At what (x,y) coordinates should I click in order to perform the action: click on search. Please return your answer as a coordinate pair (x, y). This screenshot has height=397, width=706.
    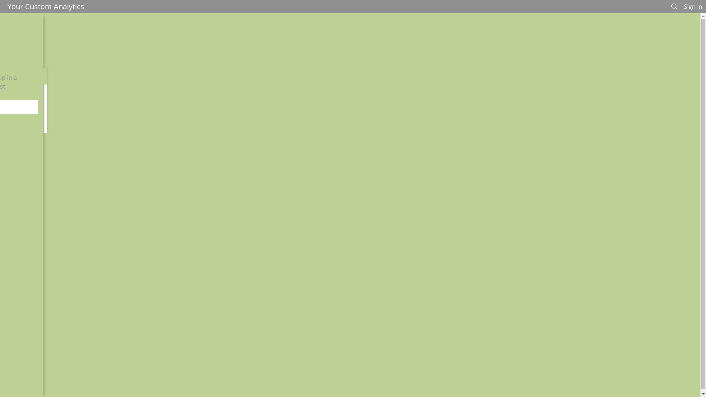
    Looking at the image, I should click on (524, 6).